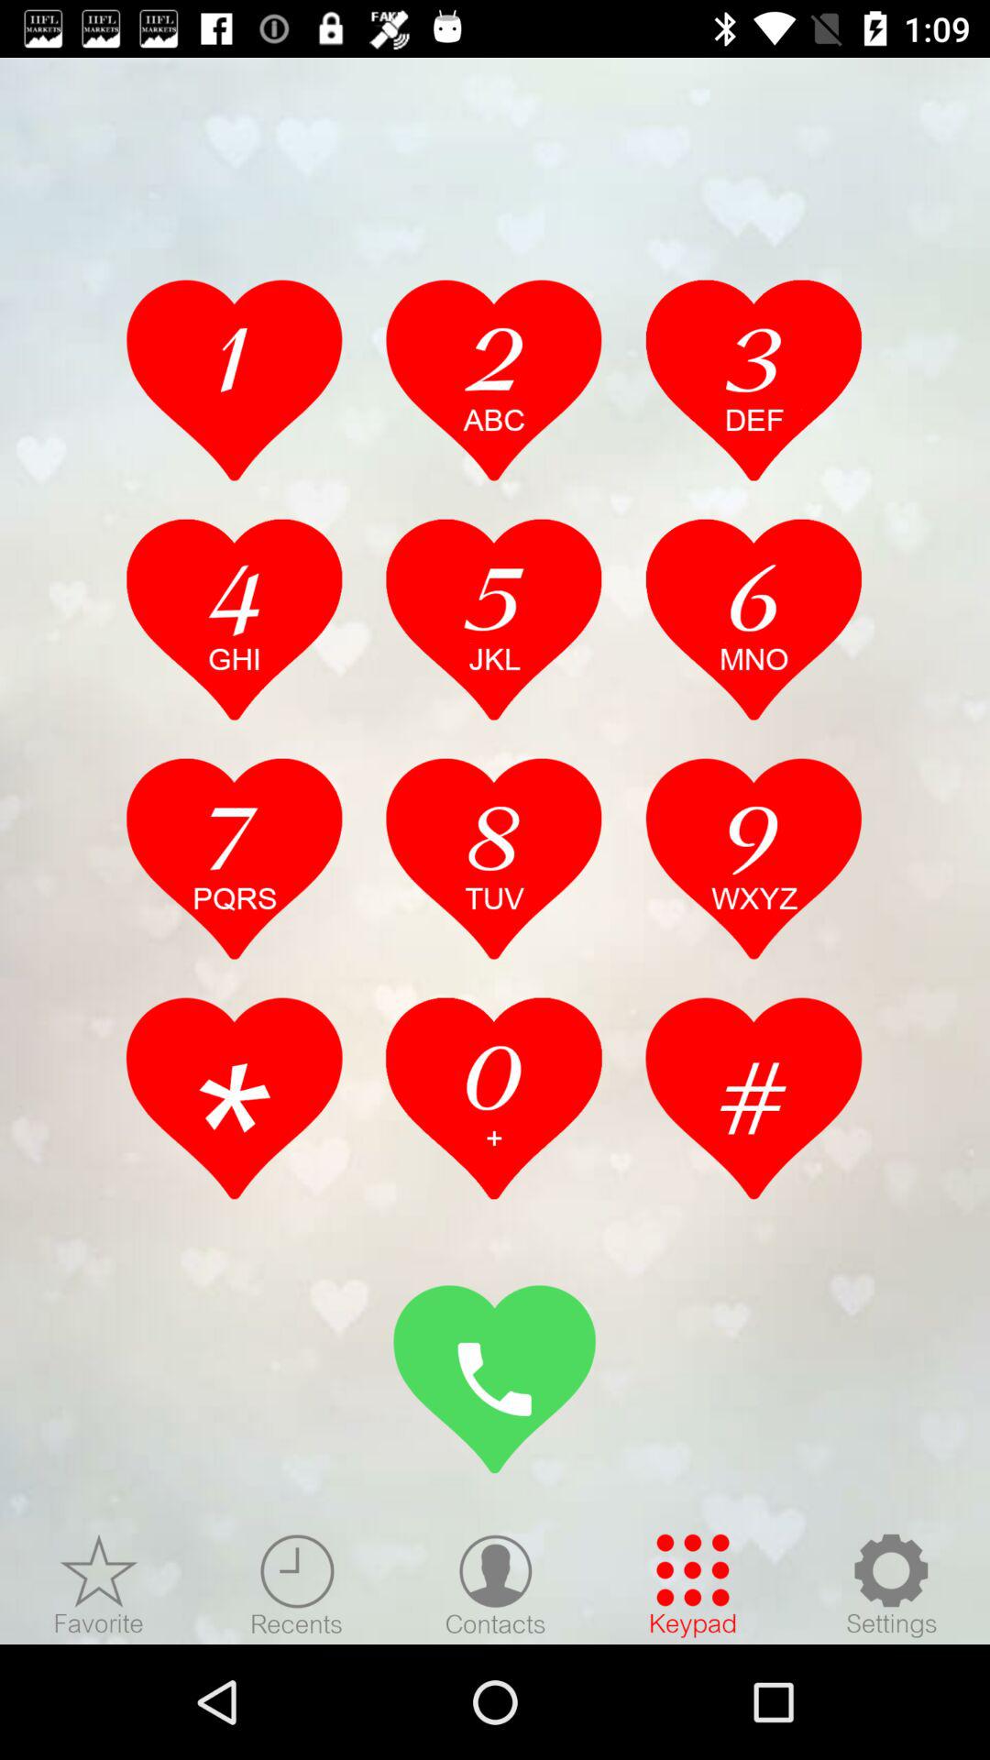  I want to click on open settings, so click(891, 1585).